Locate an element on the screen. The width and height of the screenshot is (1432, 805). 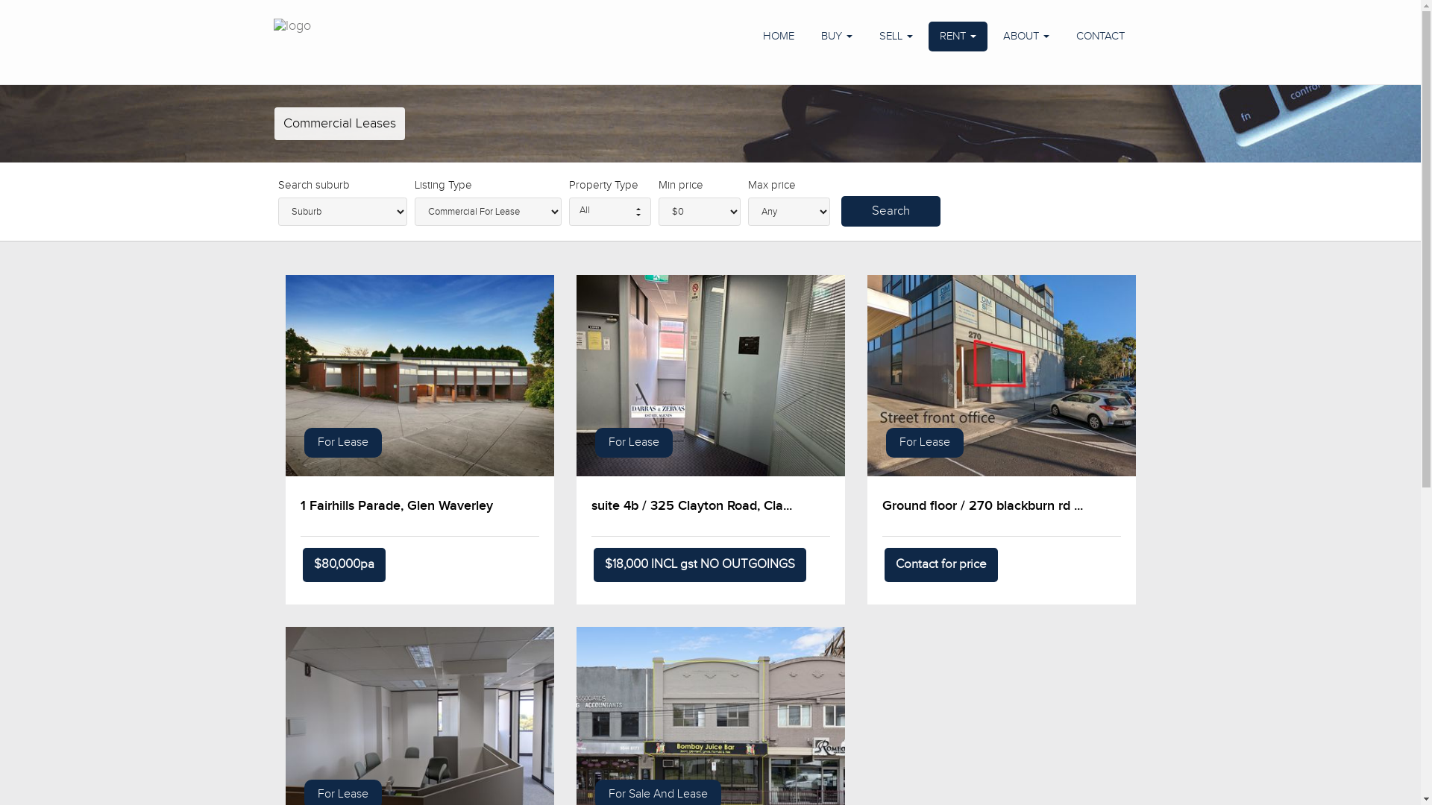
For Lease is located at coordinates (925, 443).